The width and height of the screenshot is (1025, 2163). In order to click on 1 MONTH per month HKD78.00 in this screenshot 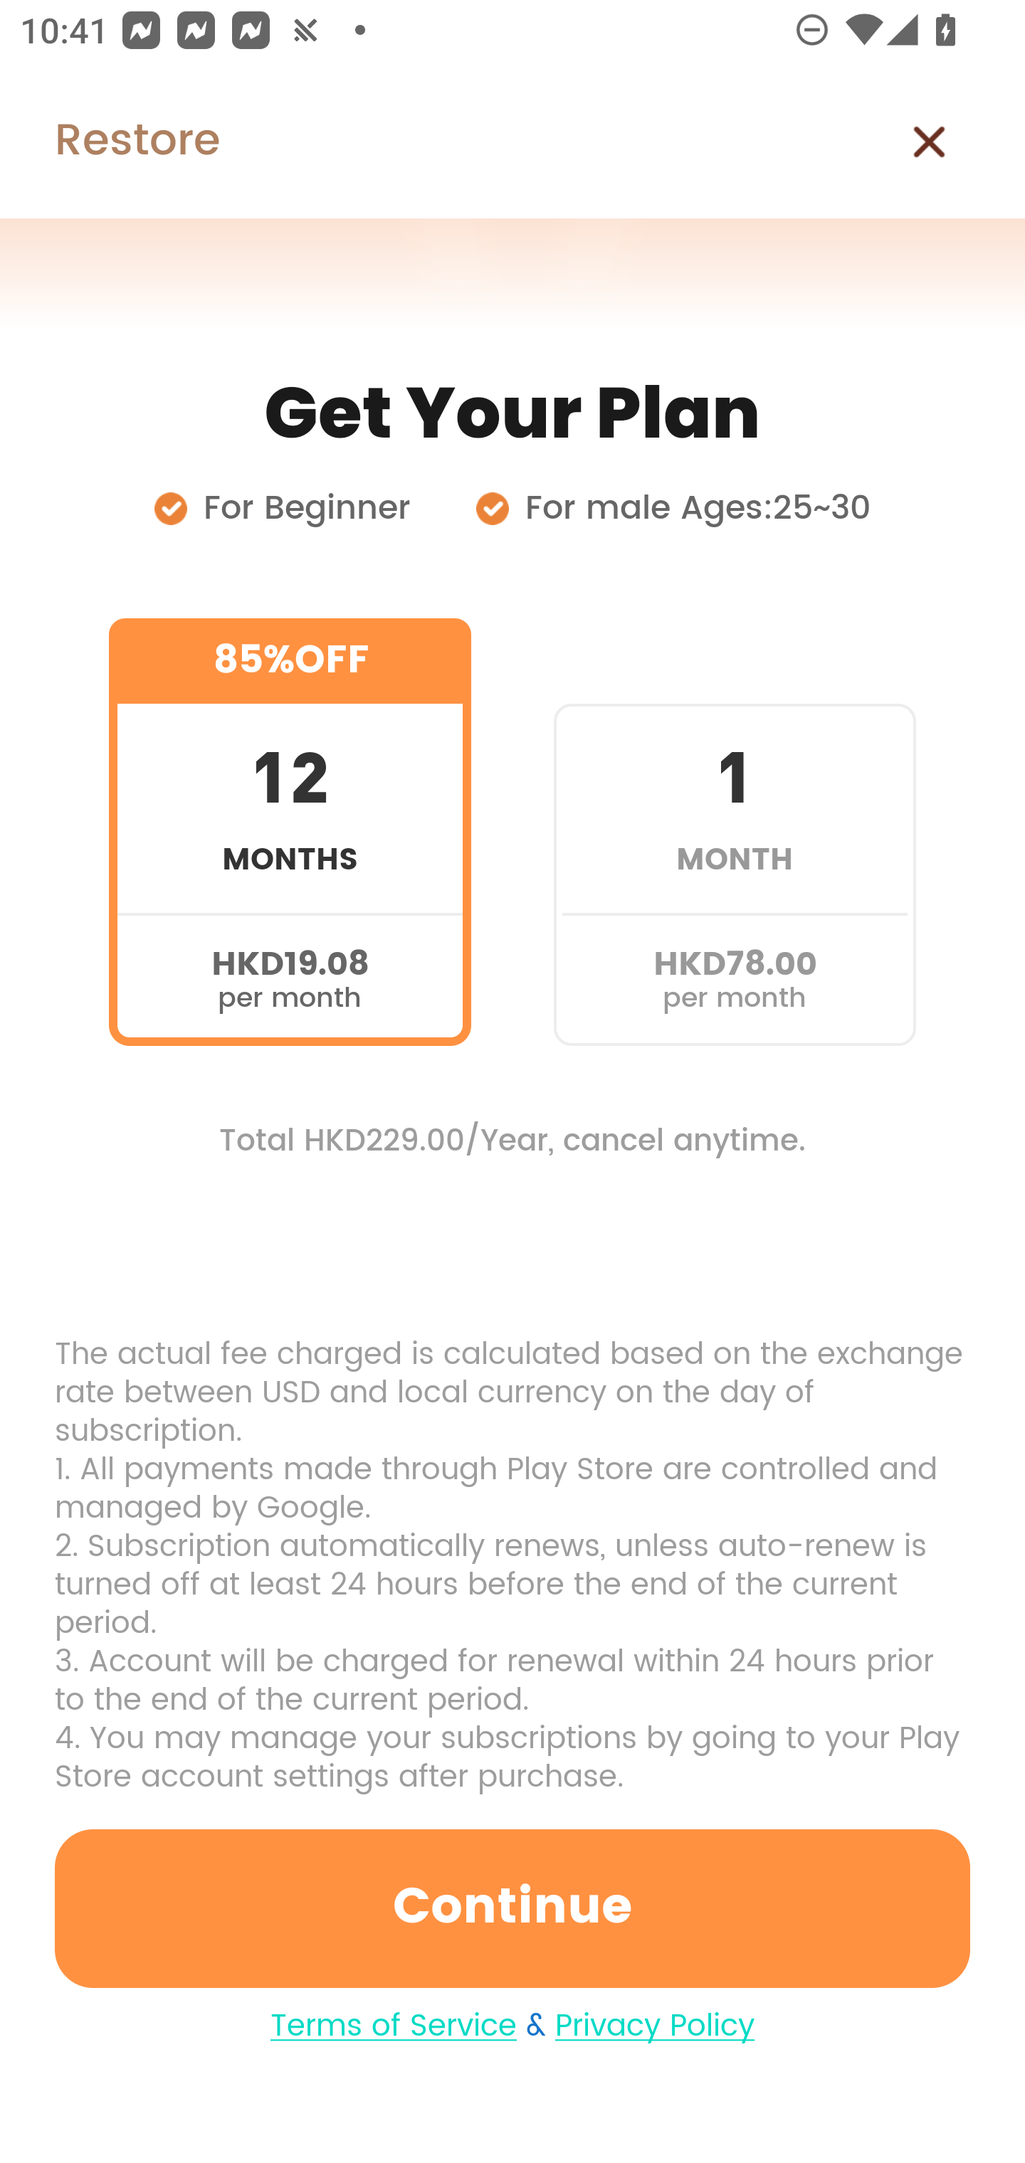, I will do `click(735, 832)`.